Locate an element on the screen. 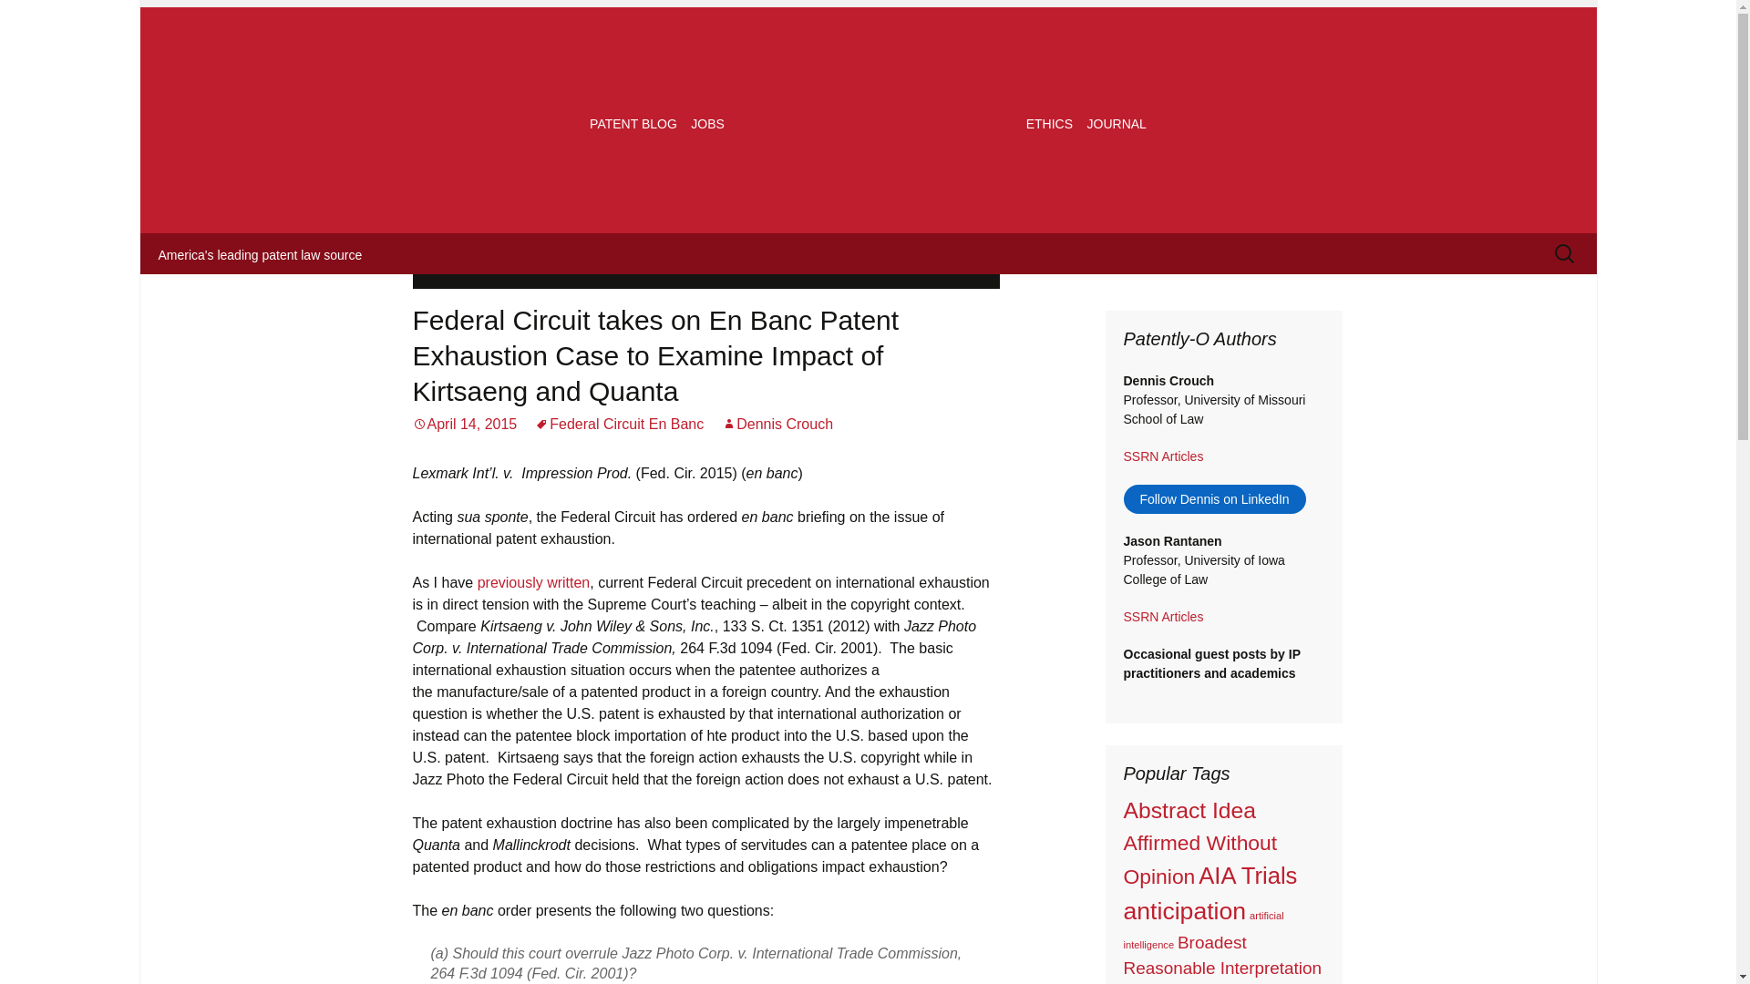 The height and width of the screenshot is (984, 1750). Dennis Crouch is located at coordinates (777, 424).